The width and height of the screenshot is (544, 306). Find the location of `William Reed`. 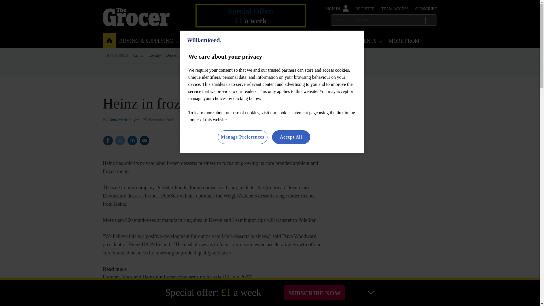

William Reed is located at coordinates (204, 40).